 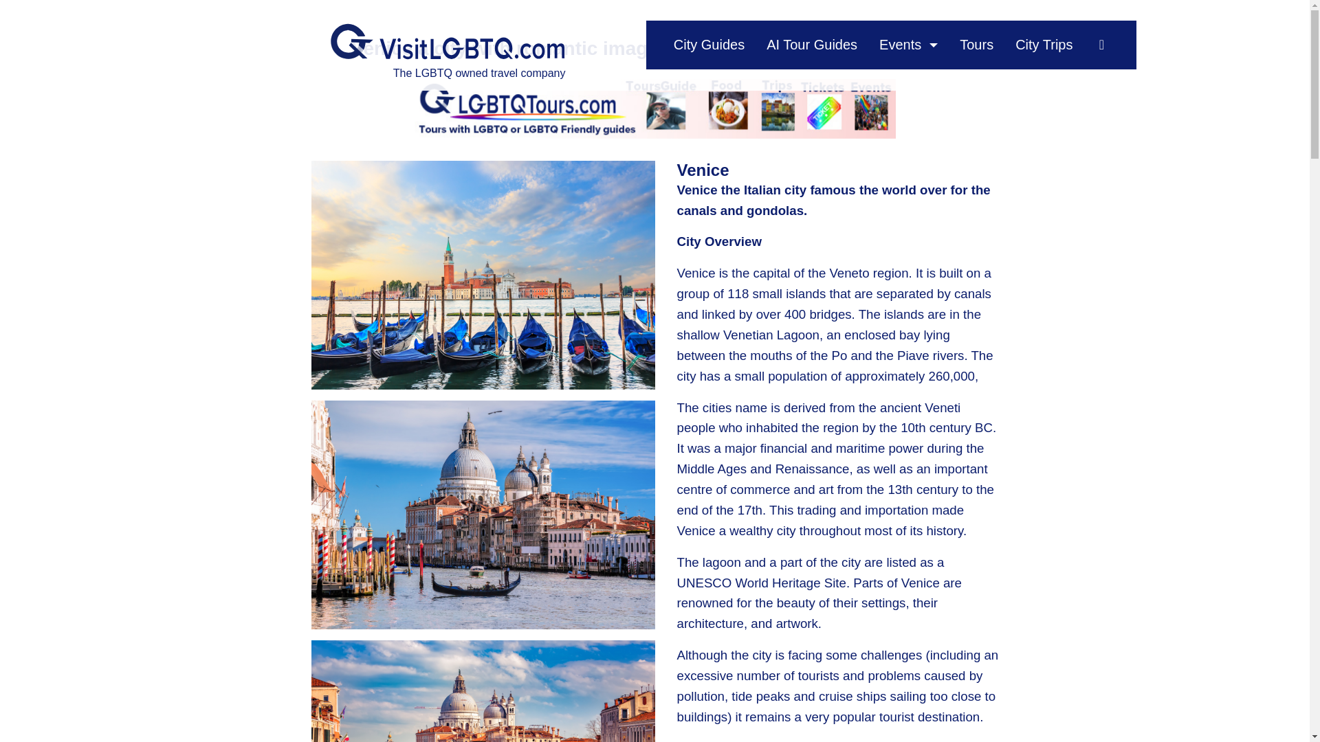 I want to click on City Guides, so click(x=708, y=45).